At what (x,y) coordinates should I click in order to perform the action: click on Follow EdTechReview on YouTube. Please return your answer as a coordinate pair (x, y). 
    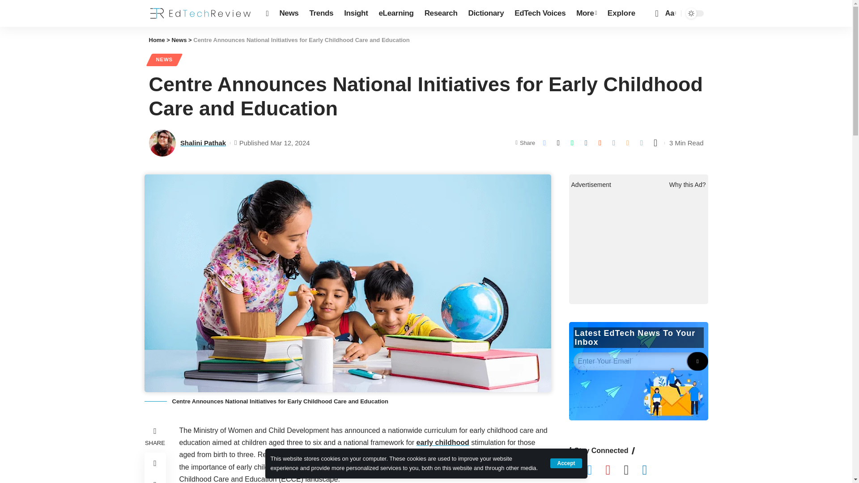
    Looking at the image, I should click on (614, 470).